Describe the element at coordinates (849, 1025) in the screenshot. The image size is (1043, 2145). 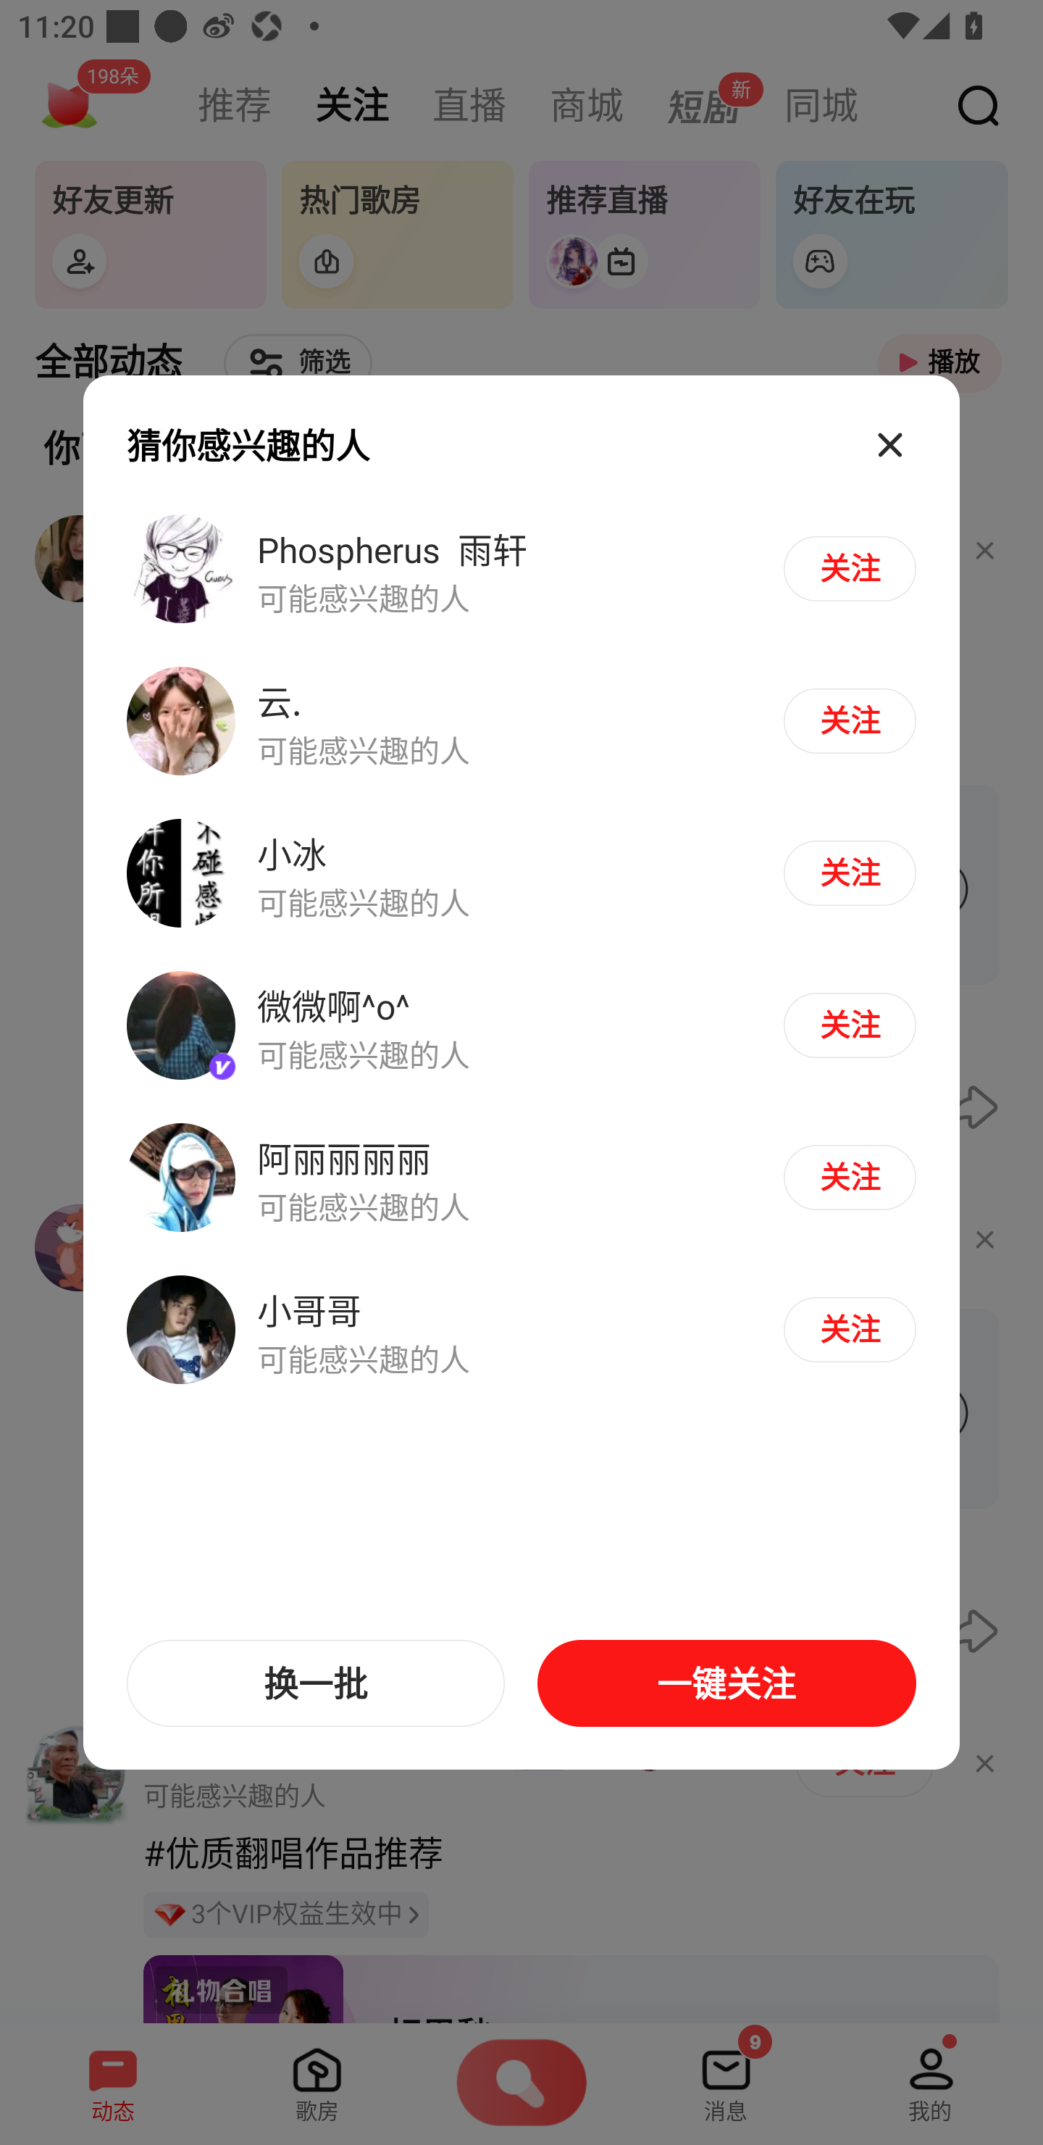
I see `关注 按钮` at that location.